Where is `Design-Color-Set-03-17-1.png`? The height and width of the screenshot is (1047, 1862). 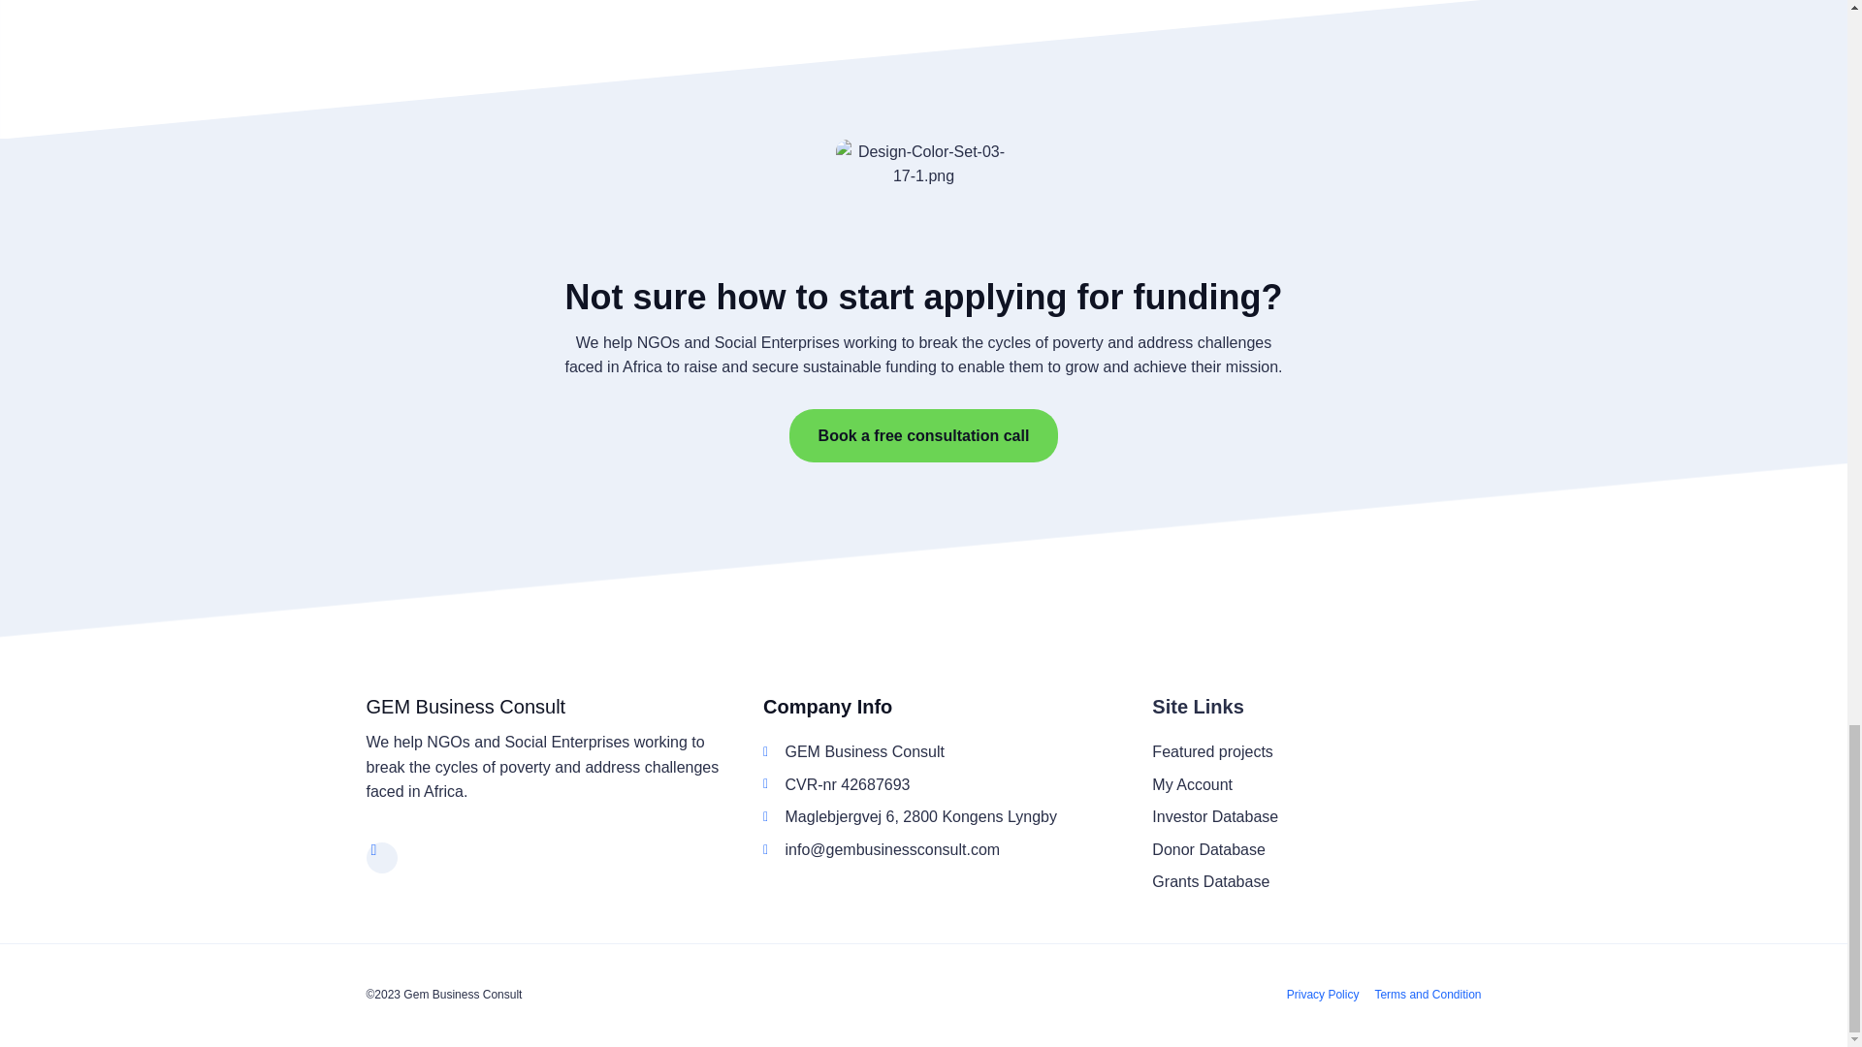
Design-Color-Set-03-17-1.png is located at coordinates (924, 202).